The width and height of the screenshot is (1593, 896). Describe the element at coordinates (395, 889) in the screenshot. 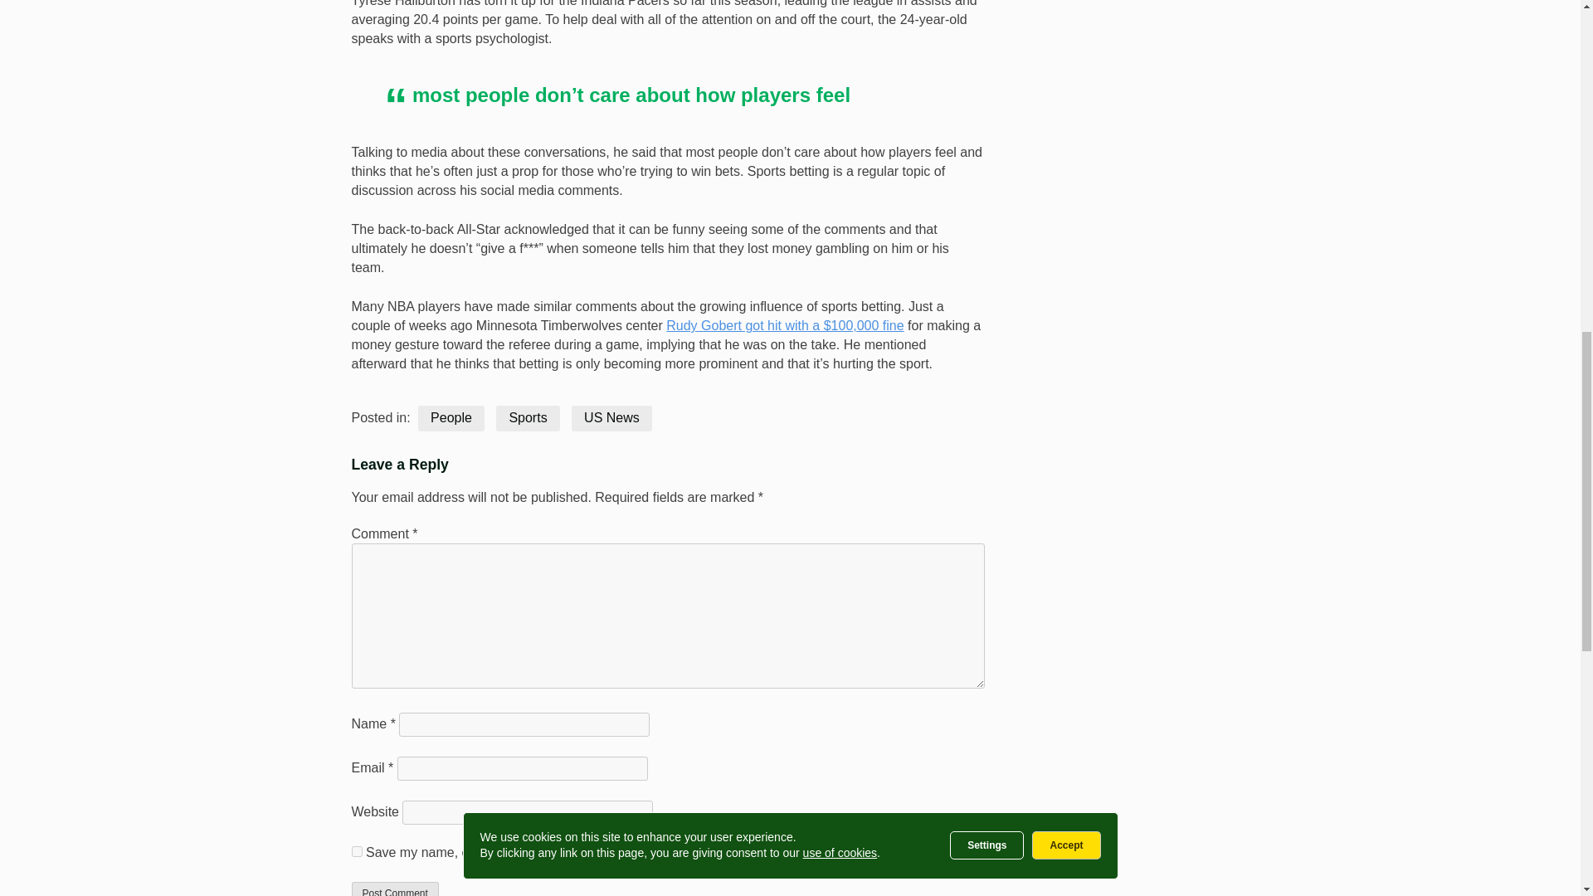

I see `Post Comment` at that location.